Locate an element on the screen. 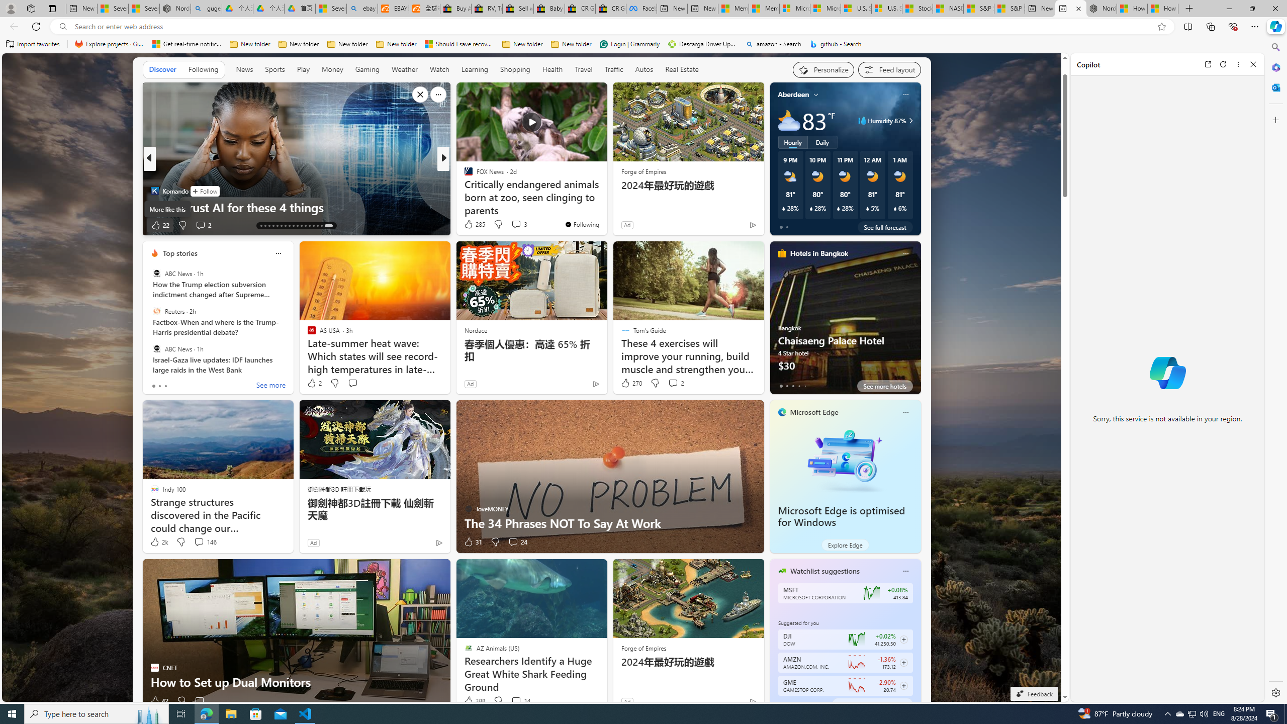 Image resolution: width=1287 pixels, height=724 pixels. Class: weather-current-precipitation-glyph is located at coordinates (895, 208).